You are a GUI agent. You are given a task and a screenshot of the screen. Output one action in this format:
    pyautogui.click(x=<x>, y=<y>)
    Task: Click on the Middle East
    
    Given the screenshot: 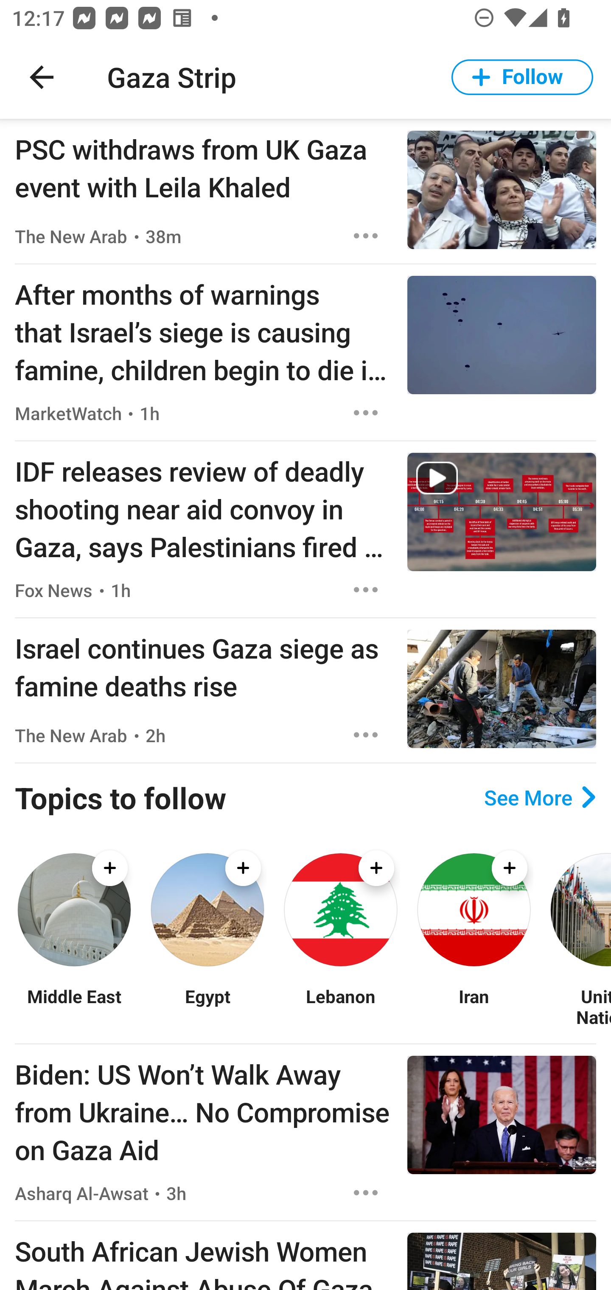 What is the action you would take?
    pyautogui.click(x=74, y=1007)
    